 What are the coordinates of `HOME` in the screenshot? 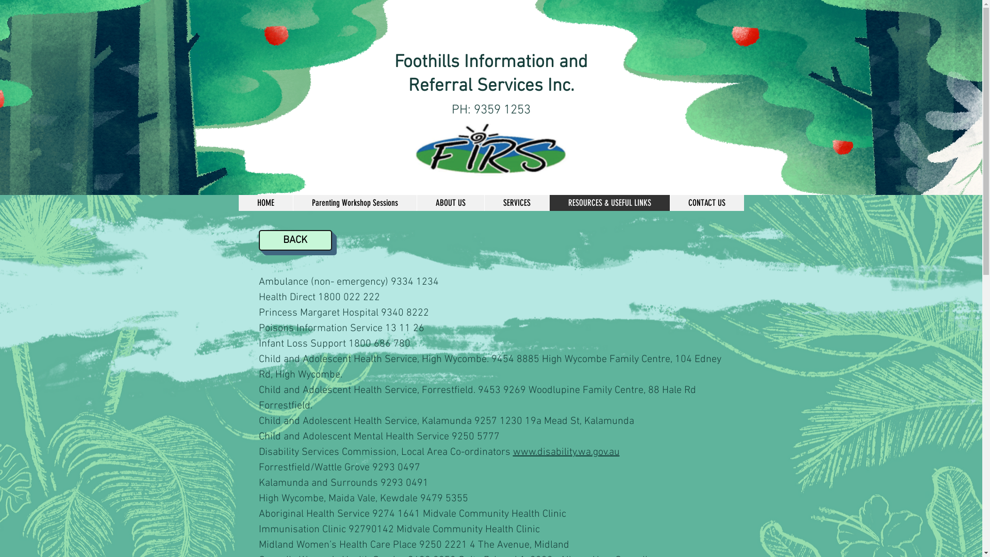 It's located at (265, 203).